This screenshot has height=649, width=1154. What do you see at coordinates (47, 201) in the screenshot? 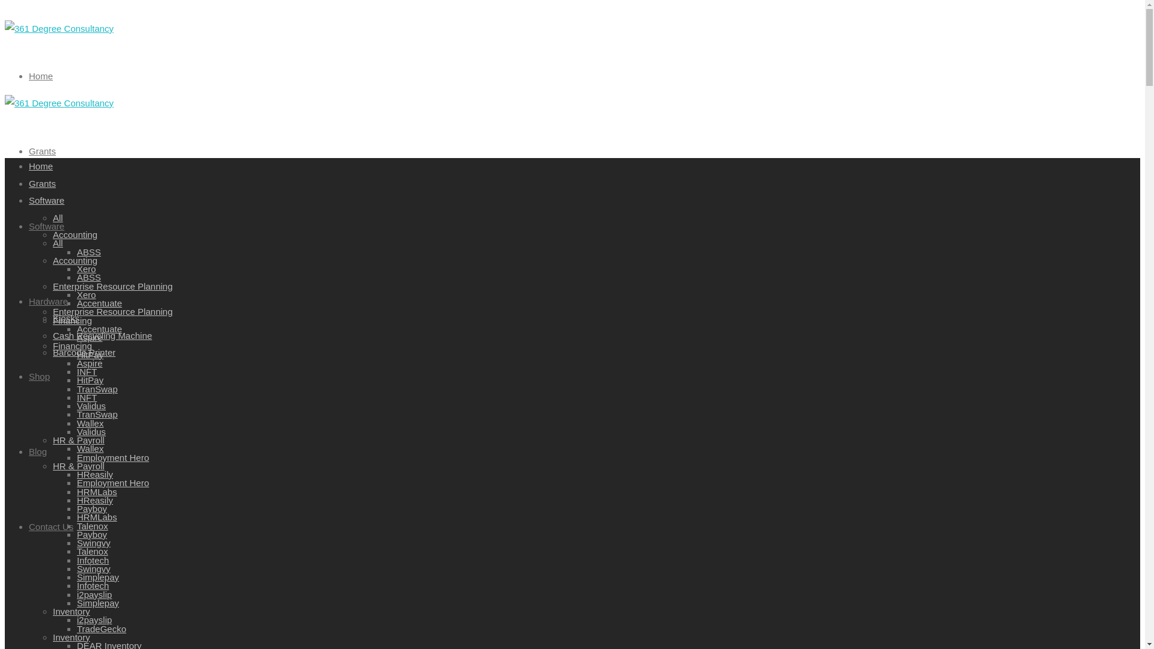
I see `Software` at bounding box center [47, 201].